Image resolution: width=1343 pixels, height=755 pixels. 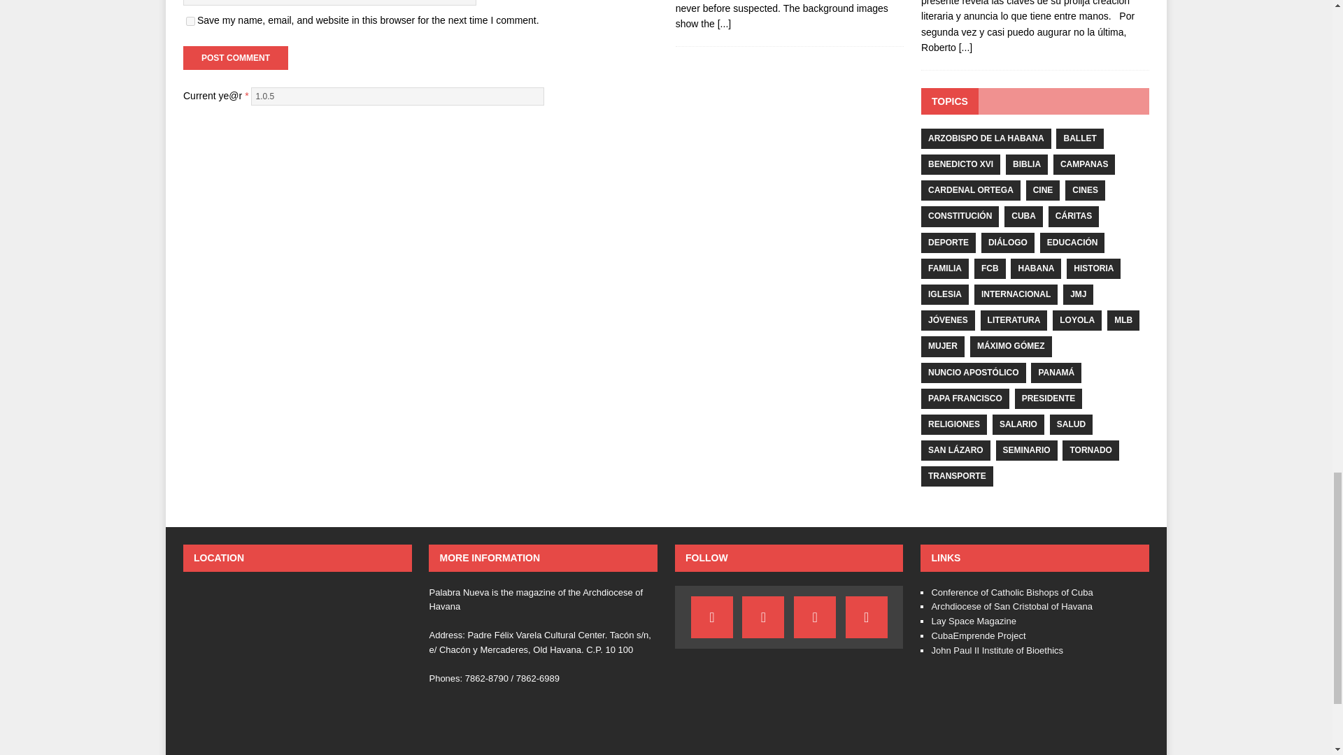 What do you see at coordinates (190, 21) in the screenshot?
I see `yes` at bounding box center [190, 21].